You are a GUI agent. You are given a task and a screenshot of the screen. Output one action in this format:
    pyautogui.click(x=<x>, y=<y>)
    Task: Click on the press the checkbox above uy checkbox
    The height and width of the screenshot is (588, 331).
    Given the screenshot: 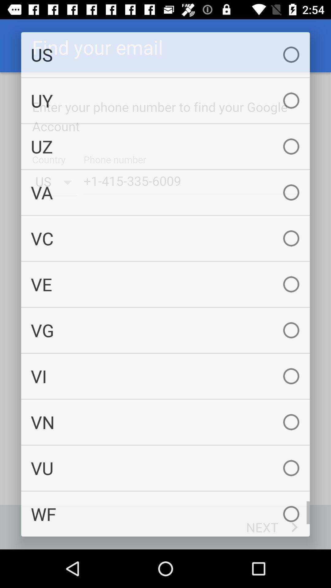 What is the action you would take?
    pyautogui.click(x=165, y=55)
    